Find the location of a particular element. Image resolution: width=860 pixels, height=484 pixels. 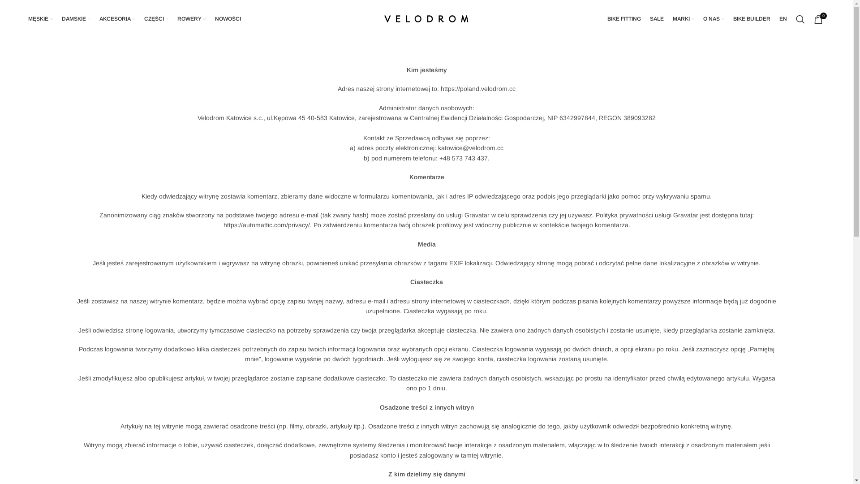

MARKI is located at coordinates (684, 19).